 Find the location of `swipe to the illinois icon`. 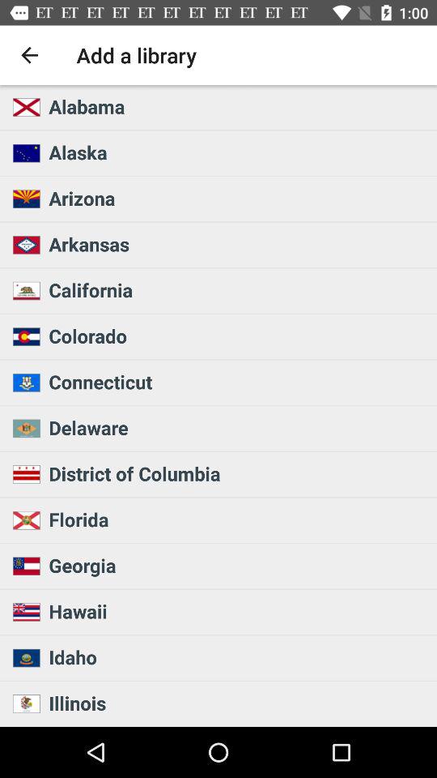

swipe to the illinois icon is located at coordinates (238, 703).